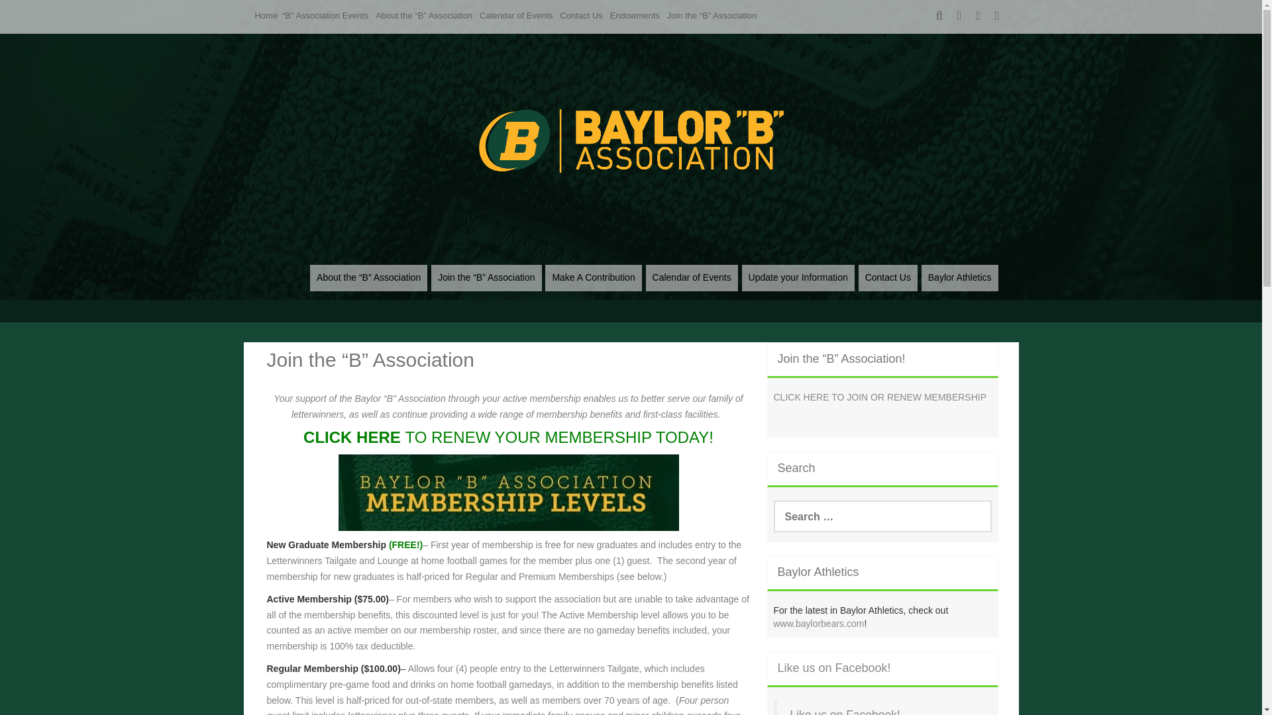  Describe the element at coordinates (959, 277) in the screenshot. I see `Baylor Athletics` at that location.